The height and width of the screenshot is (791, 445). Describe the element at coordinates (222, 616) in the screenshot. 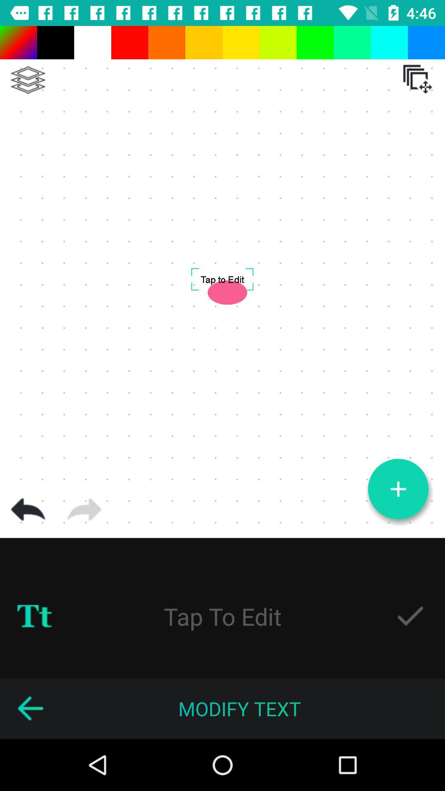

I see `click to edi start` at that location.